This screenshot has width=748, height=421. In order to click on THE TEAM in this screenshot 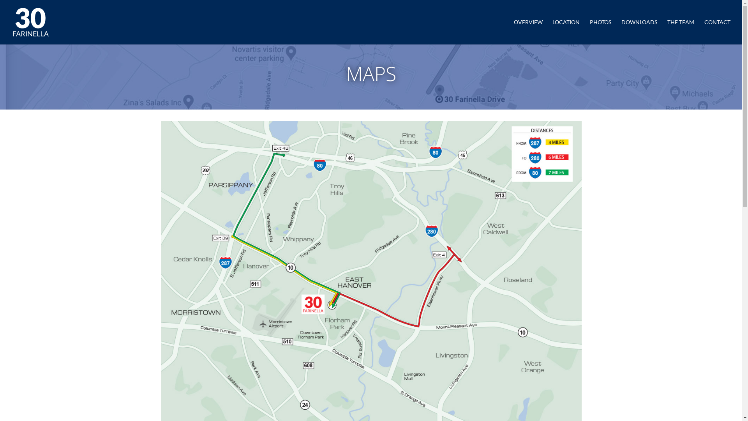, I will do `click(681, 32)`.